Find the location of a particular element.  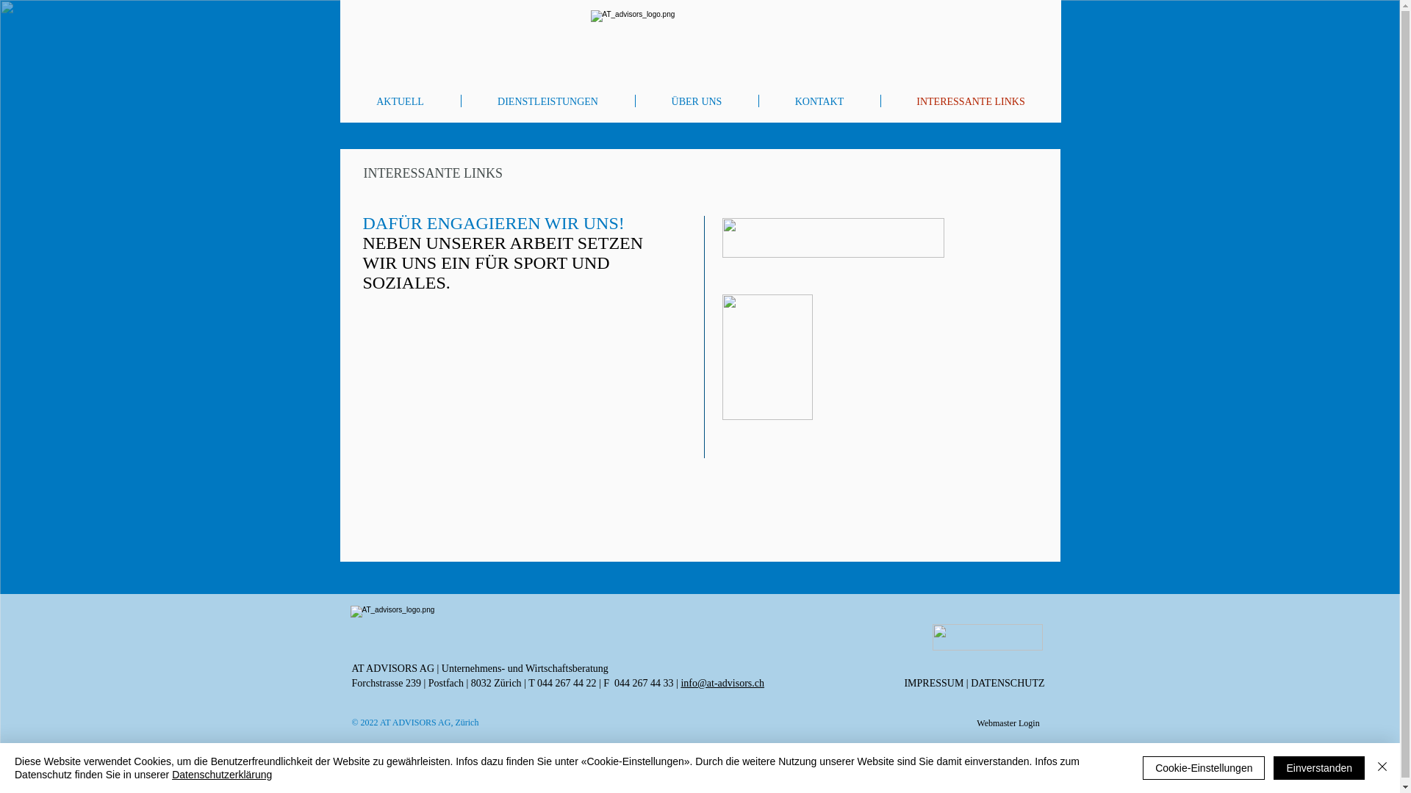

Cookie-Einstellungen is located at coordinates (1204, 768).